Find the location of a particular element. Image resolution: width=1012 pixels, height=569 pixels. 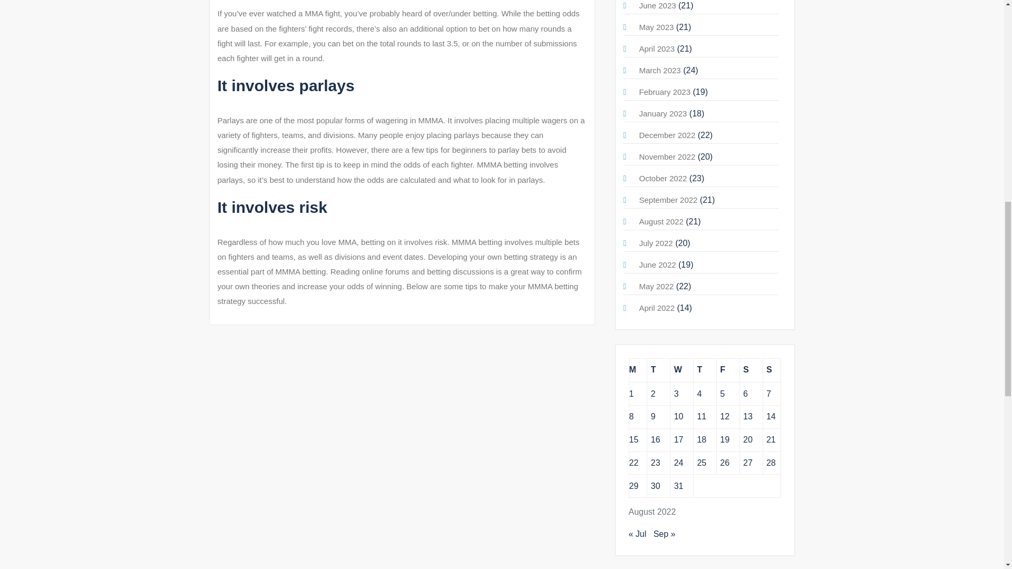

June 2023 is located at coordinates (657, 5).